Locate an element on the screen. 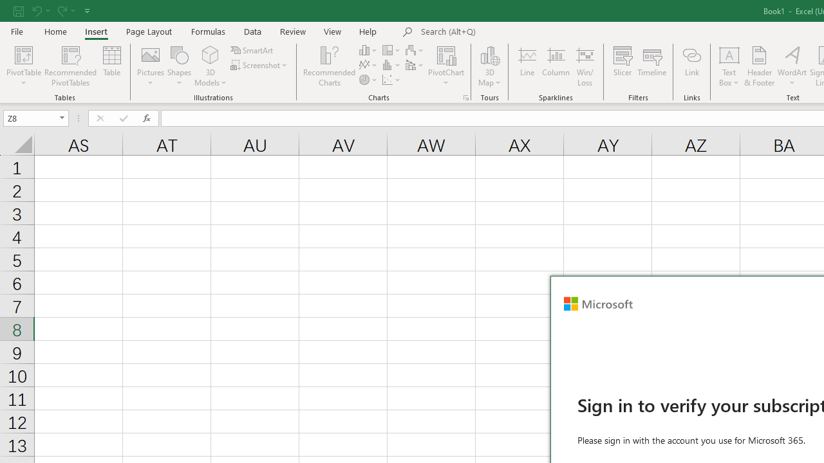 The width and height of the screenshot is (824, 463). Draw Horizontal Text Box is located at coordinates (729, 54).